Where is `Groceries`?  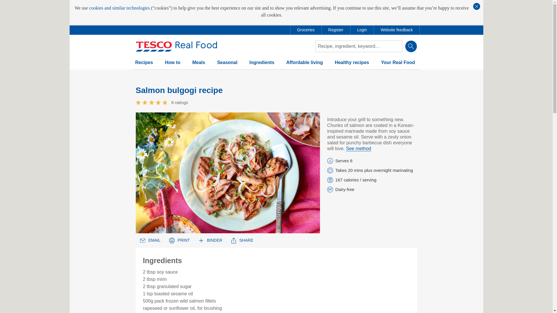
Groceries is located at coordinates (306, 30).